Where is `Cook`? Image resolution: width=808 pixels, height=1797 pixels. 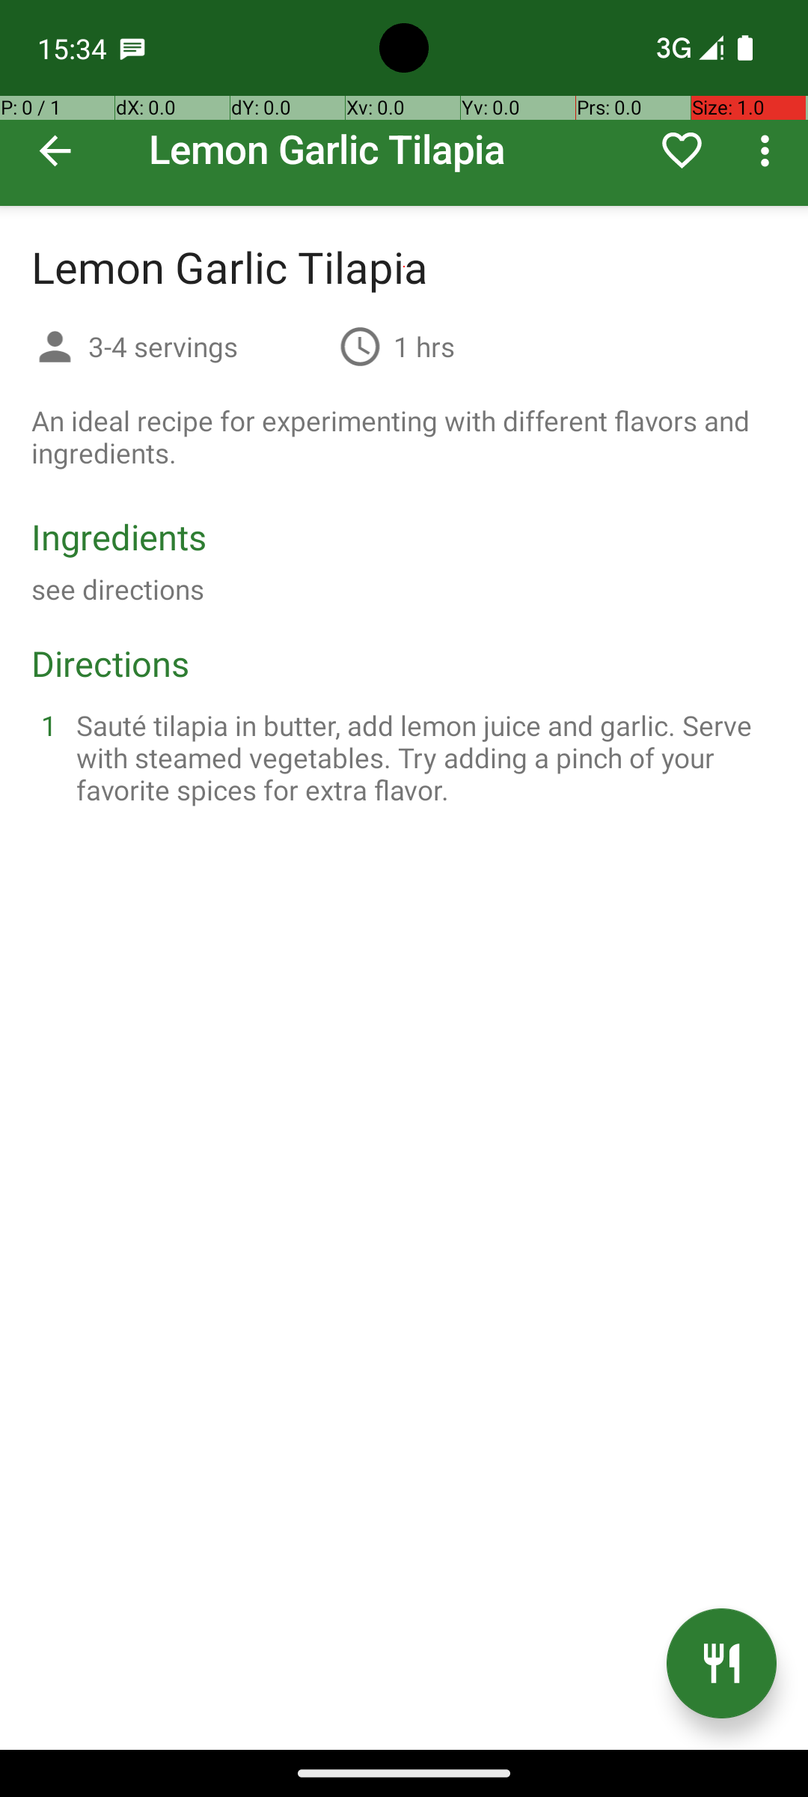 Cook is located at coordinates (721, 1664).